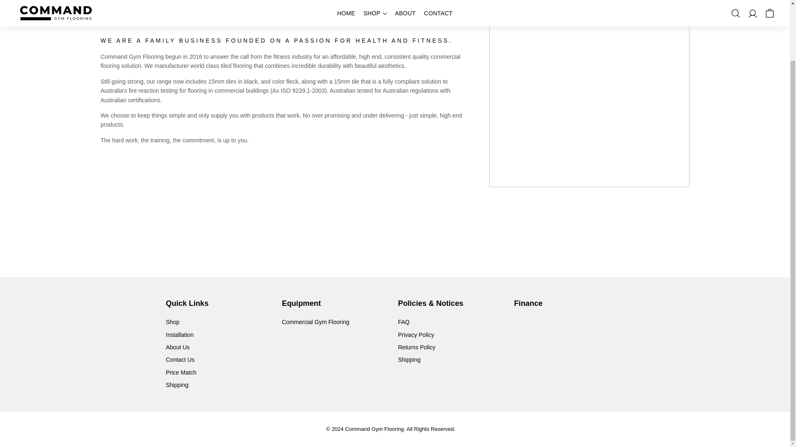  I want to click on Installation, so click(179, 334).